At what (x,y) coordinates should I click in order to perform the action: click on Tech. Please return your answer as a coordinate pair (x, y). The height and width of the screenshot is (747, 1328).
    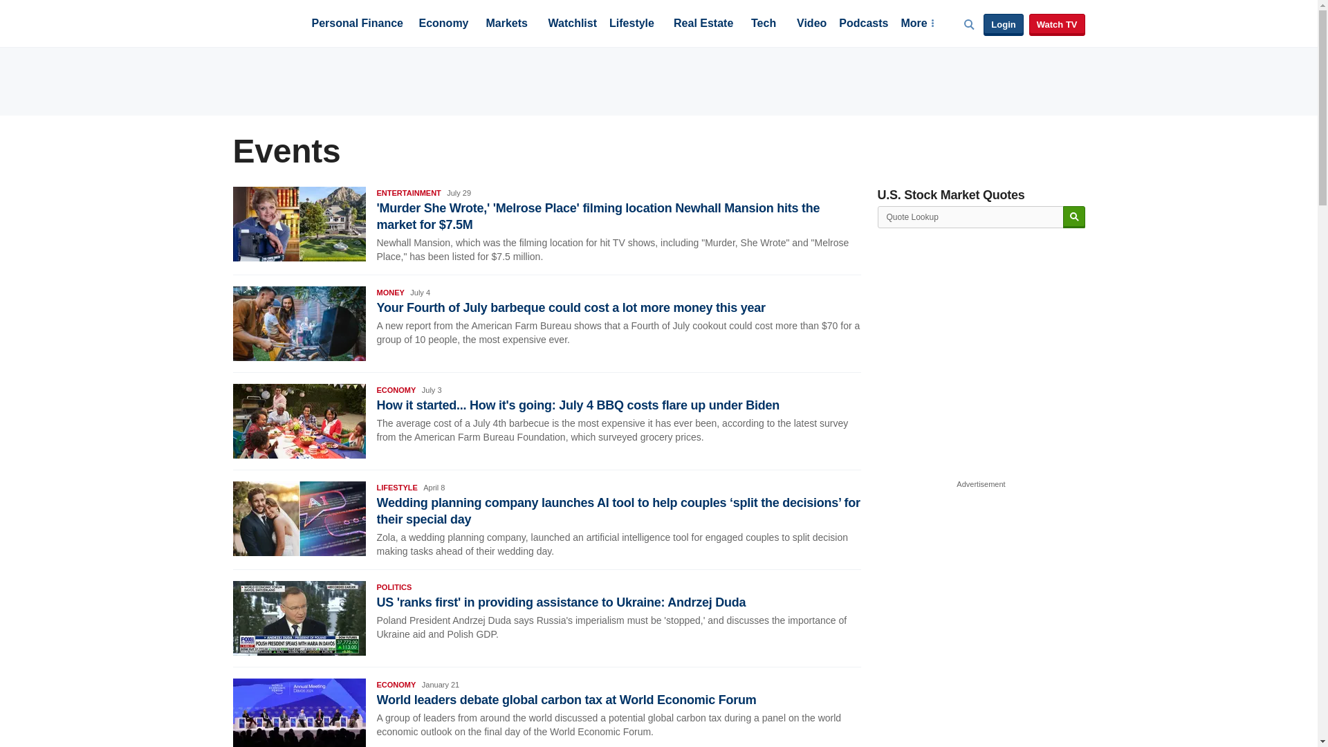
    Looking at the image, I should click on (764, 24).